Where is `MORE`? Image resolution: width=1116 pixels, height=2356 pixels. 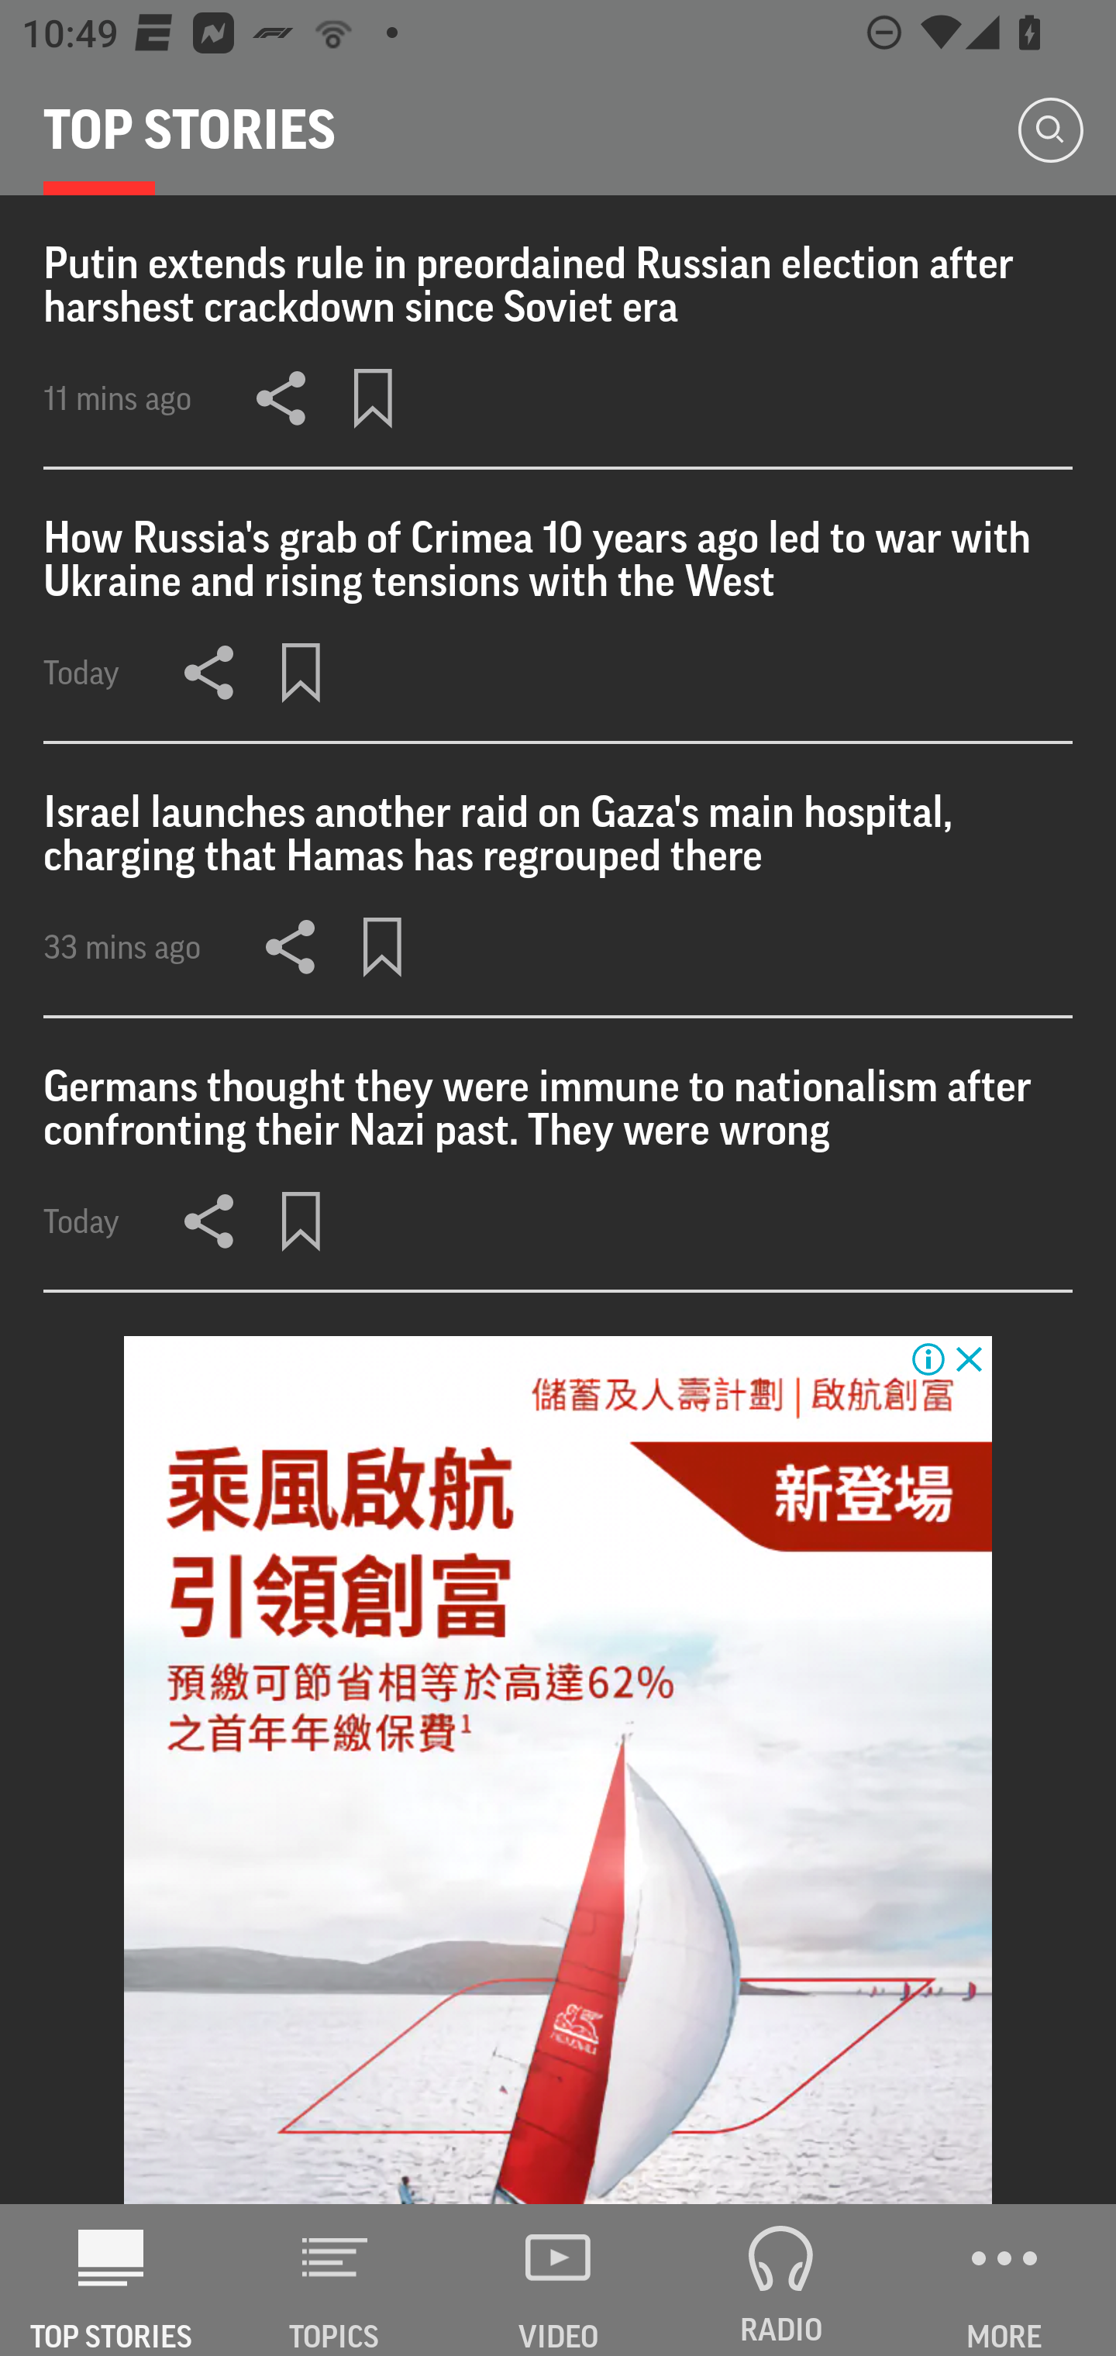
MORE is located at coordinates (1004, 2280).